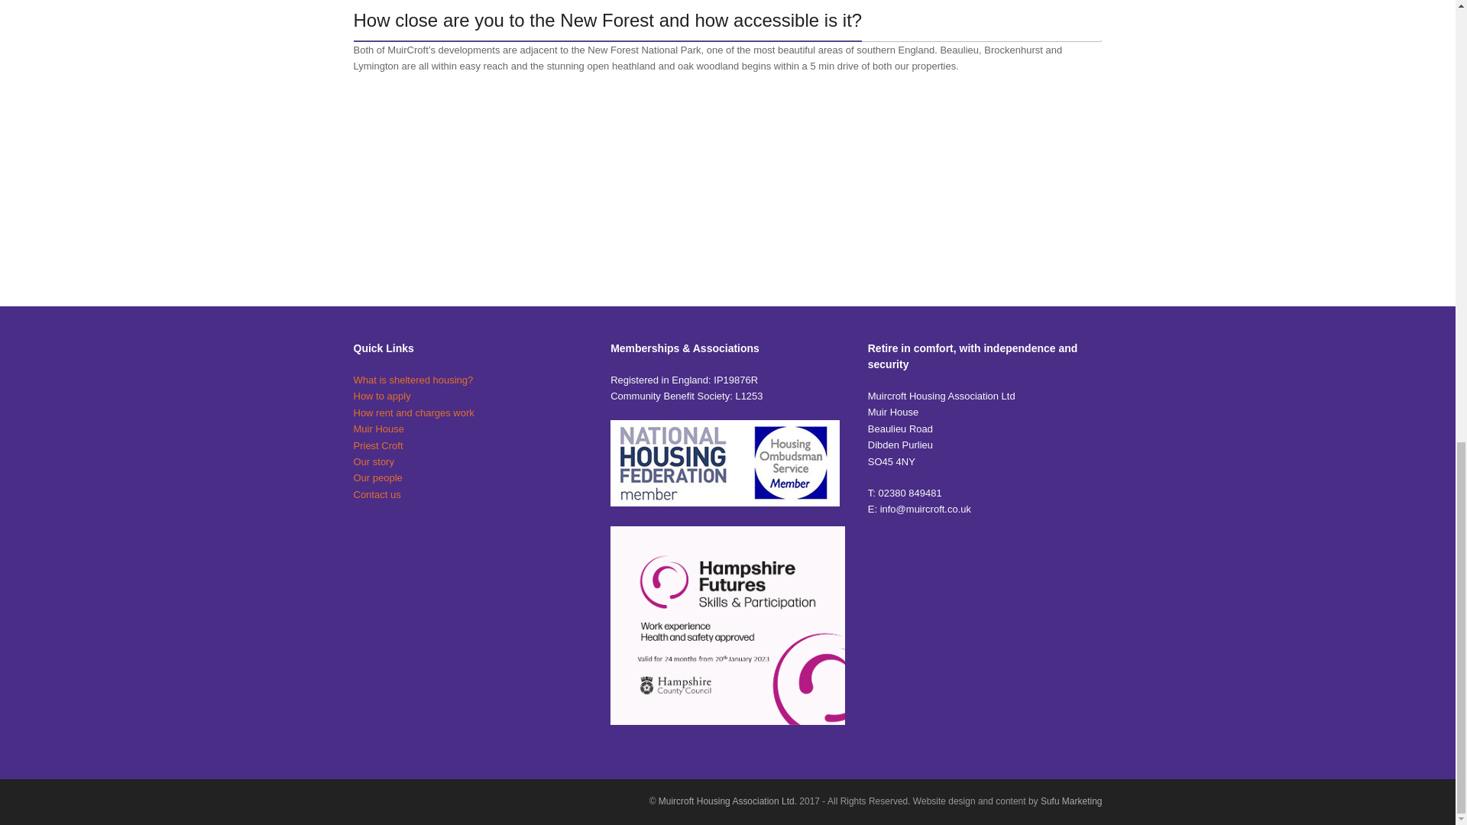 This screenshot has width=1467, height=825. What do you see at coordinates (377, 445) in the screenshot?
I see `Priest Croft` at bounding box center [377, 445].